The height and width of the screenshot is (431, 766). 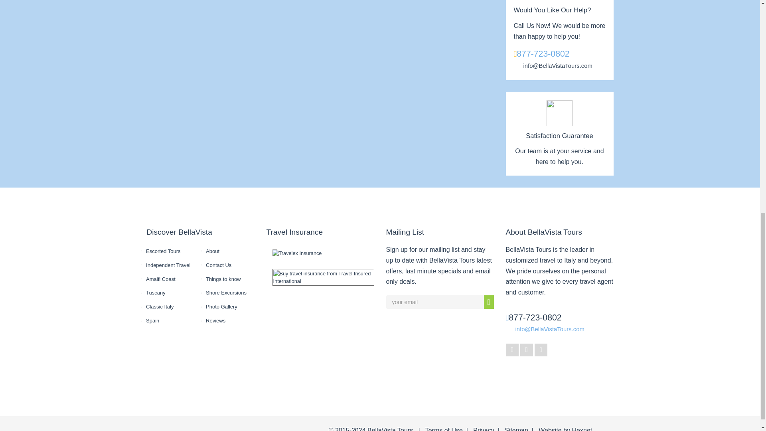 I want to click on Website Design and Development by Hexnet Digital Marketing, so click(x=582, y=429).